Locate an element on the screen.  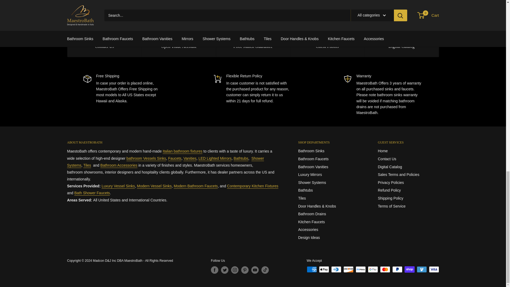
Bathtubs is located at coordinates (241, 158).